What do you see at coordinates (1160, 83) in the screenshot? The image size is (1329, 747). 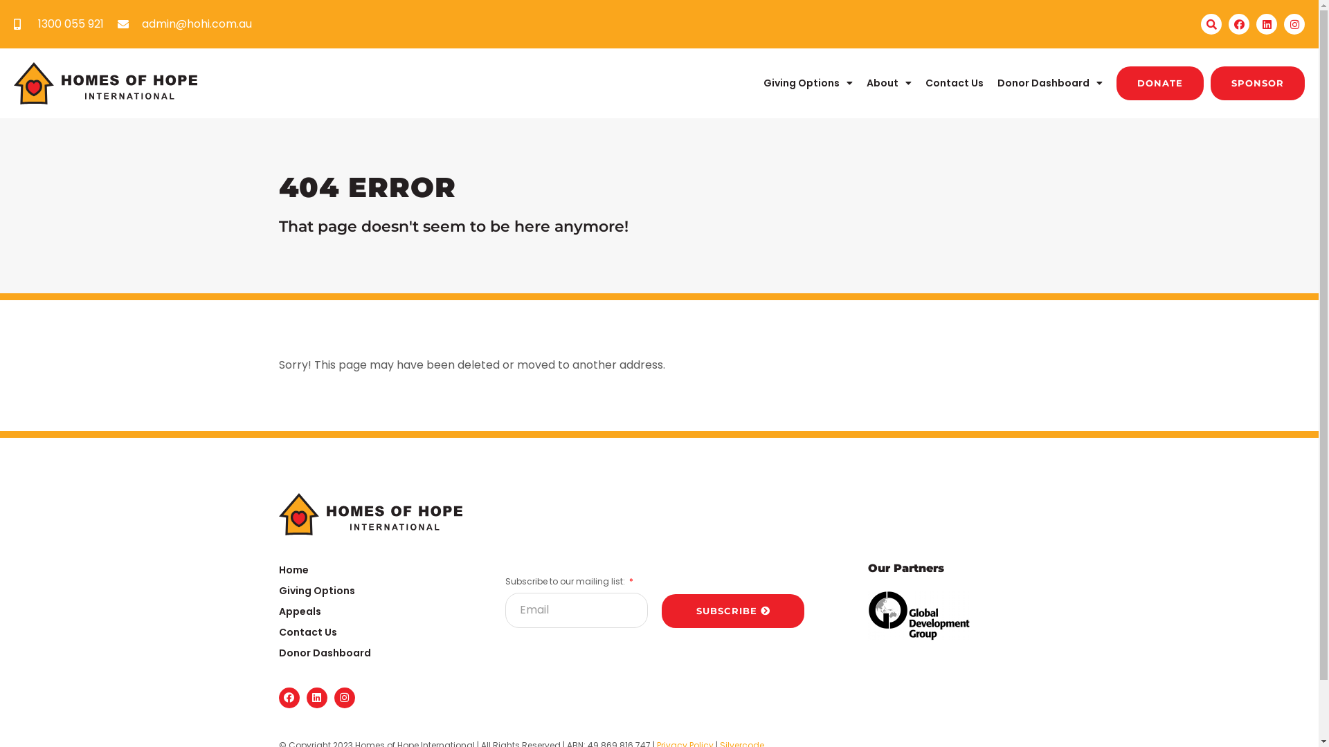 I see `DONATE` at bounding box center [1160, 83].